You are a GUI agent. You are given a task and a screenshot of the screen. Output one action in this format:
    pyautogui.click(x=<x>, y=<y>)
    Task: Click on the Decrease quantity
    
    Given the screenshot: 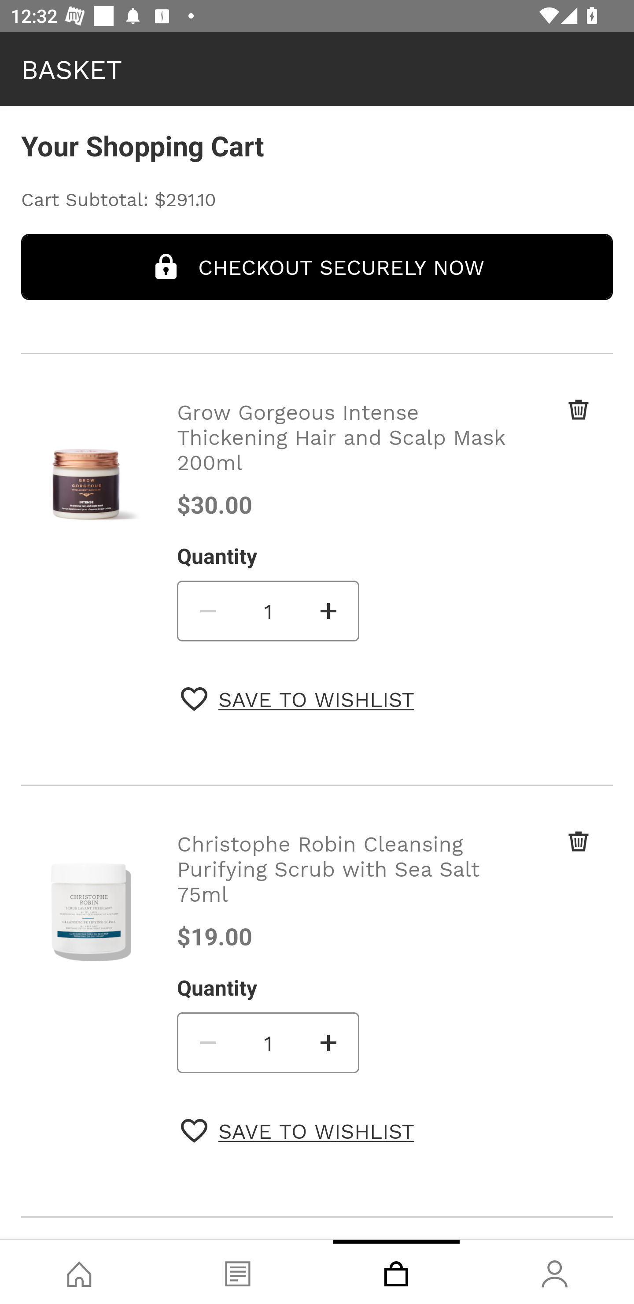 What is the action you would take?
    pyautogui.click(x=207, y=1042)
    